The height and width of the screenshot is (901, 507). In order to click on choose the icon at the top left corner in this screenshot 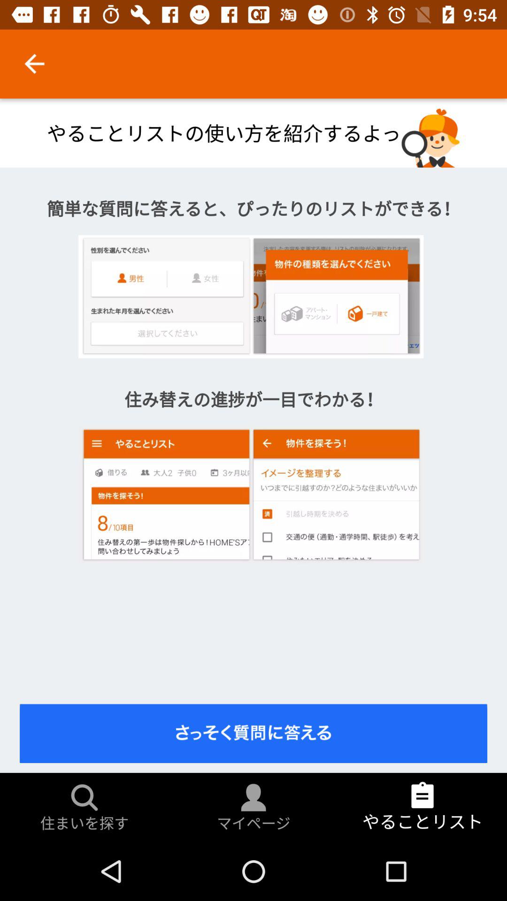, I will do `click(34, 64)`.